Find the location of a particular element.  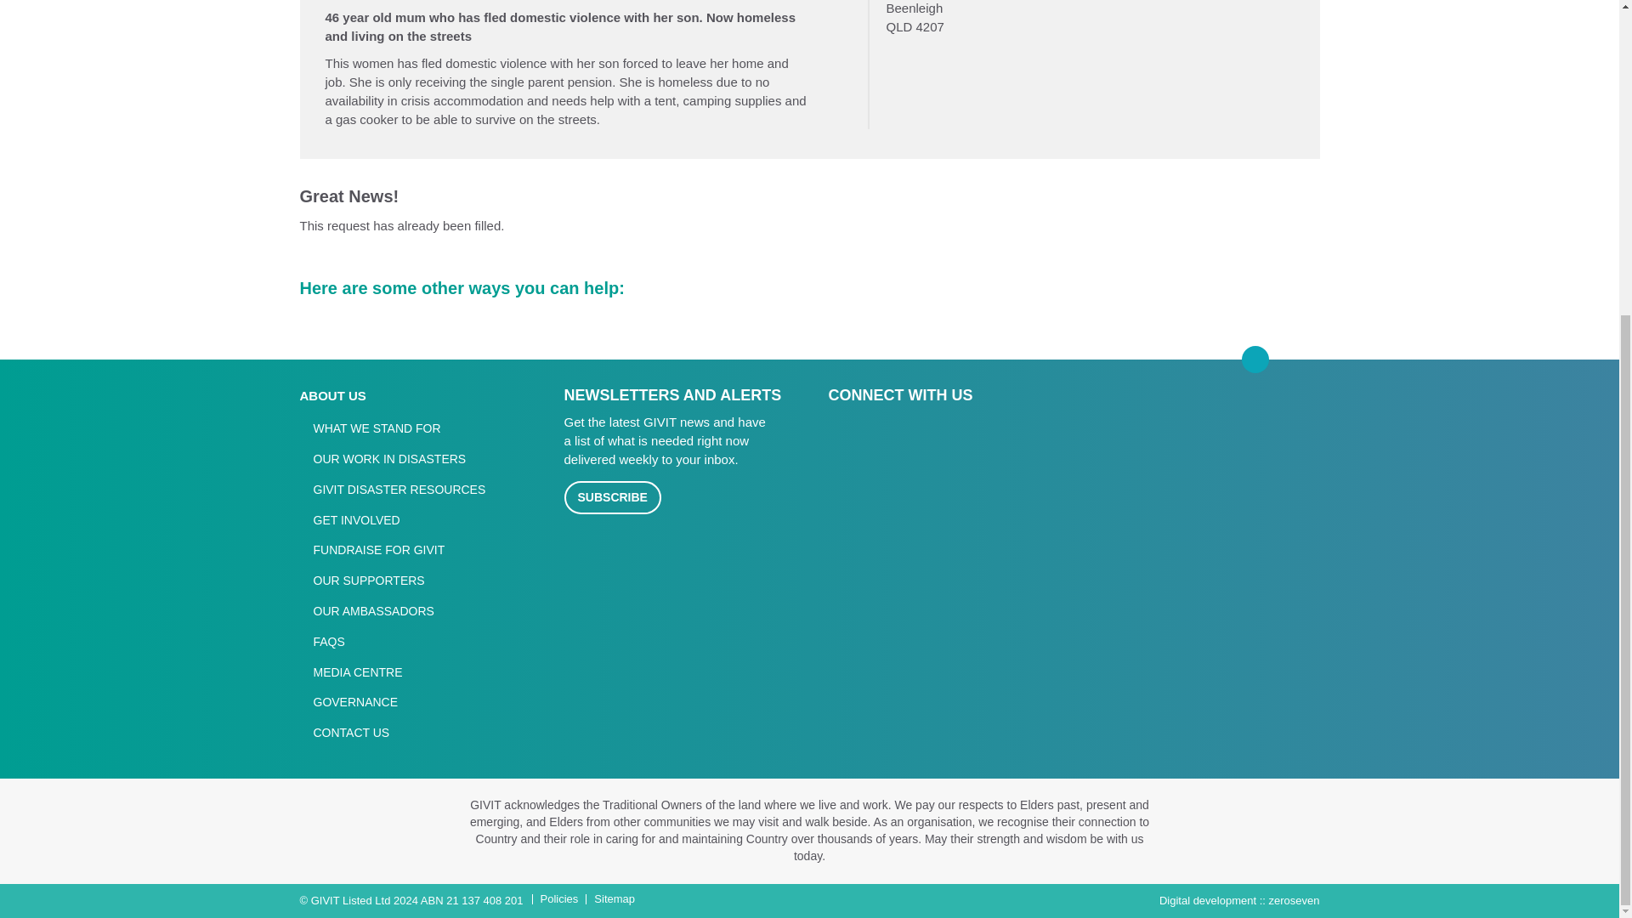

OUR WORK IN DISASTERS is located at coordinates (381, 459).